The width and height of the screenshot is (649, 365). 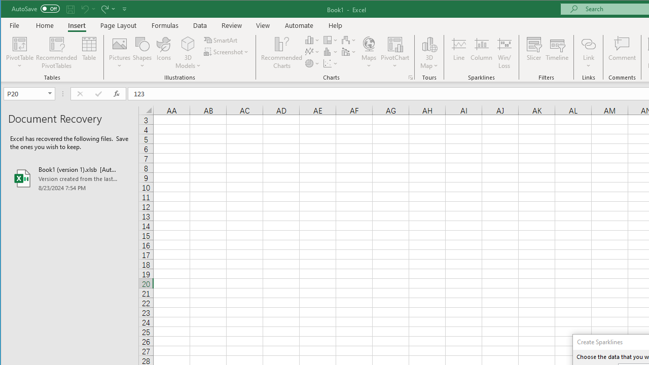 What do you see at coordinates (504, 53) in the screenshot?
I see `Win/Loss` at bounding box center [504, 53].